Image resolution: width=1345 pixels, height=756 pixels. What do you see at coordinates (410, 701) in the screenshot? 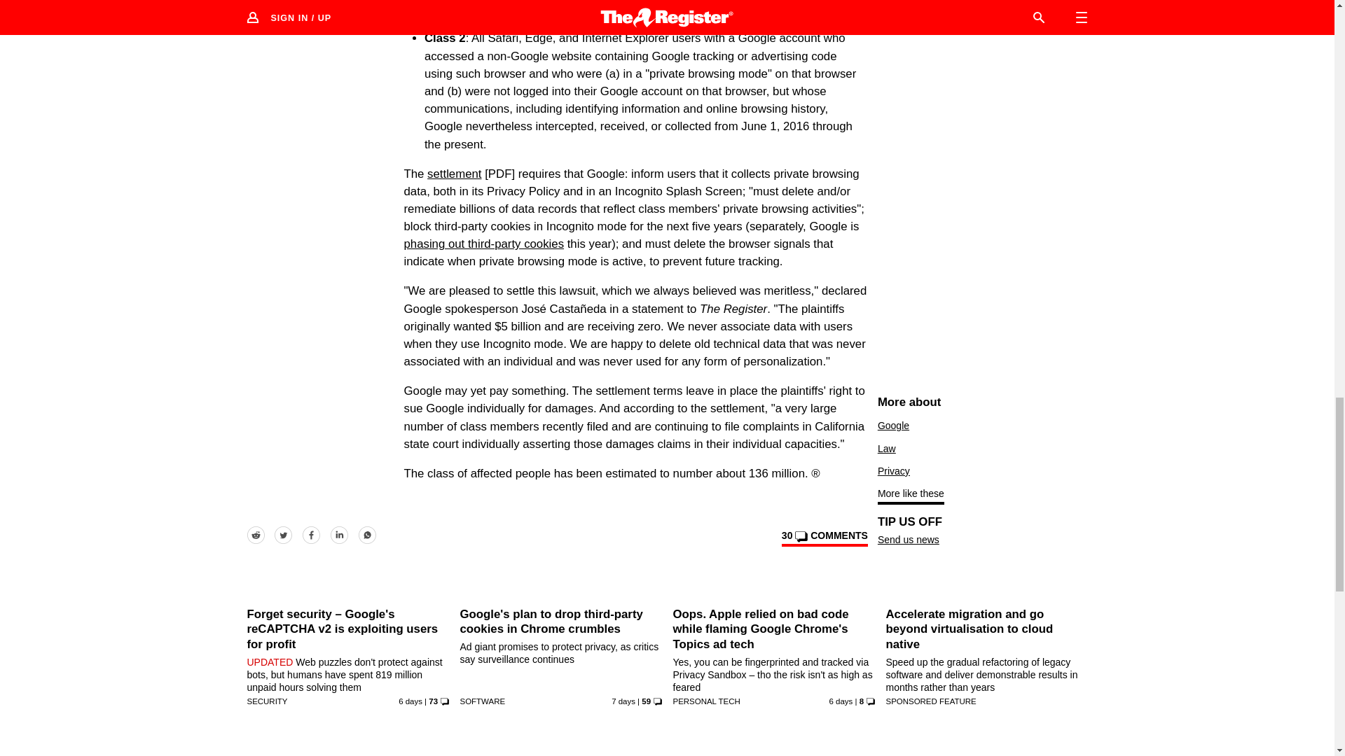
I see `24 Jul 2024 6:33` at bounding box center [410, 701].